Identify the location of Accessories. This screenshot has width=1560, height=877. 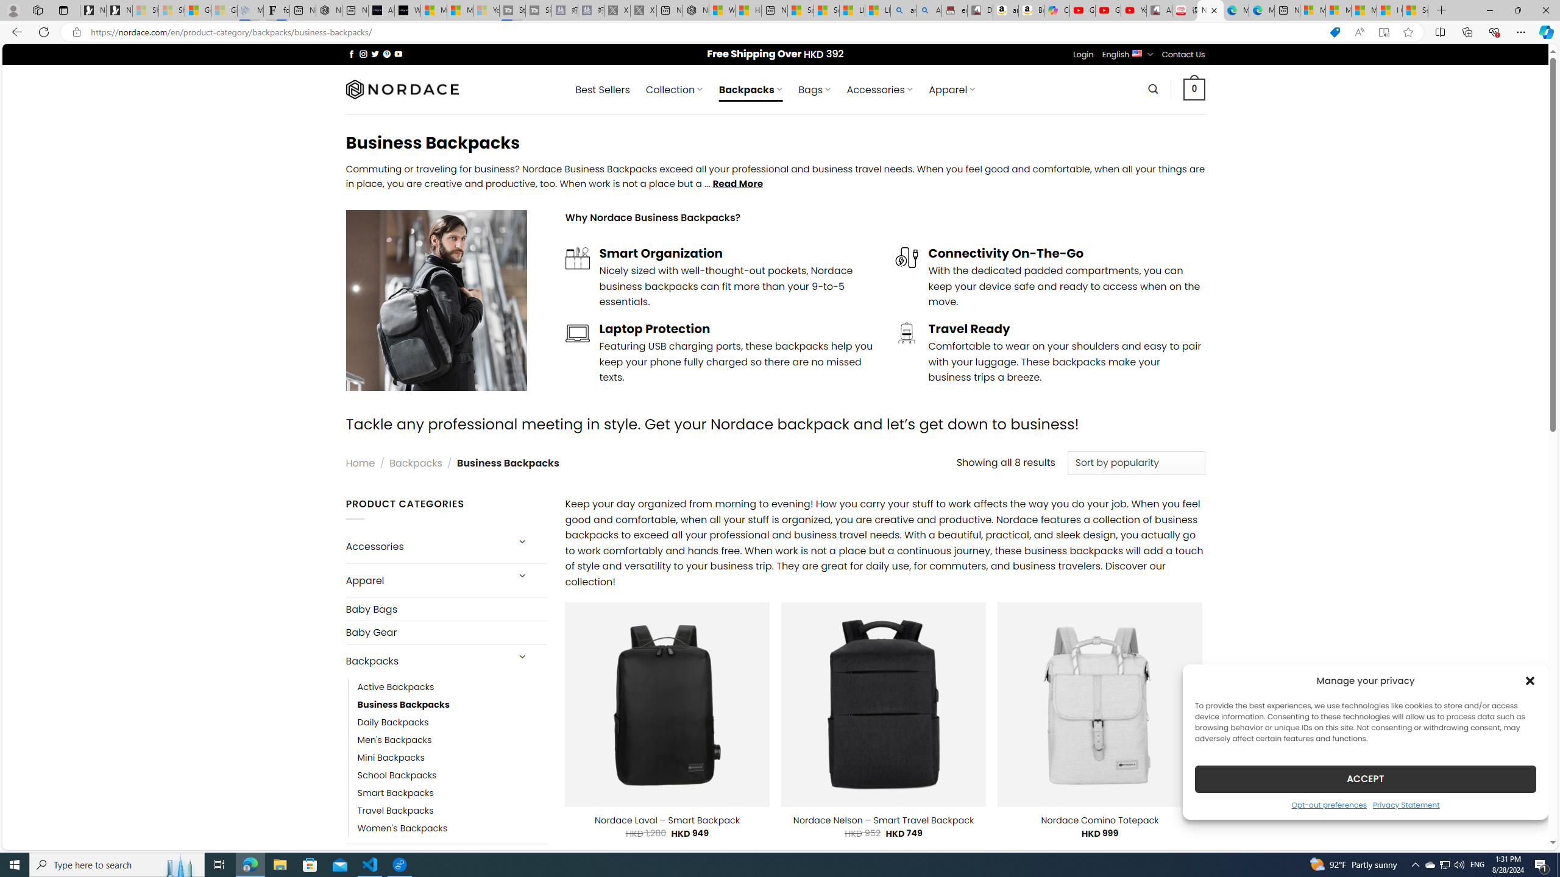
(425, 547).